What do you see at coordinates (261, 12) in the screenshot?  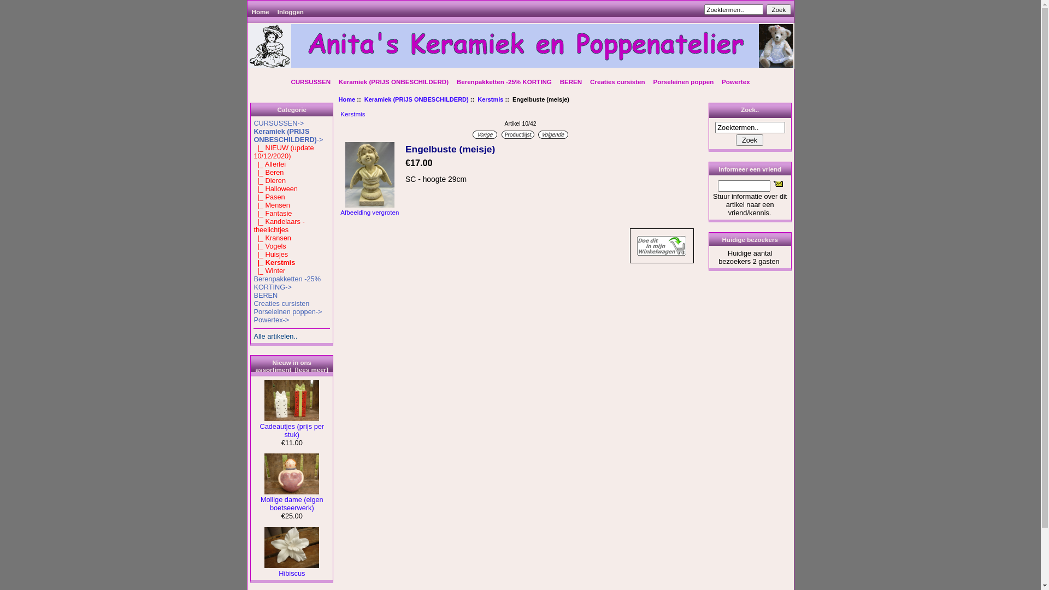 I see `Home` at bounding box center [261, 12].